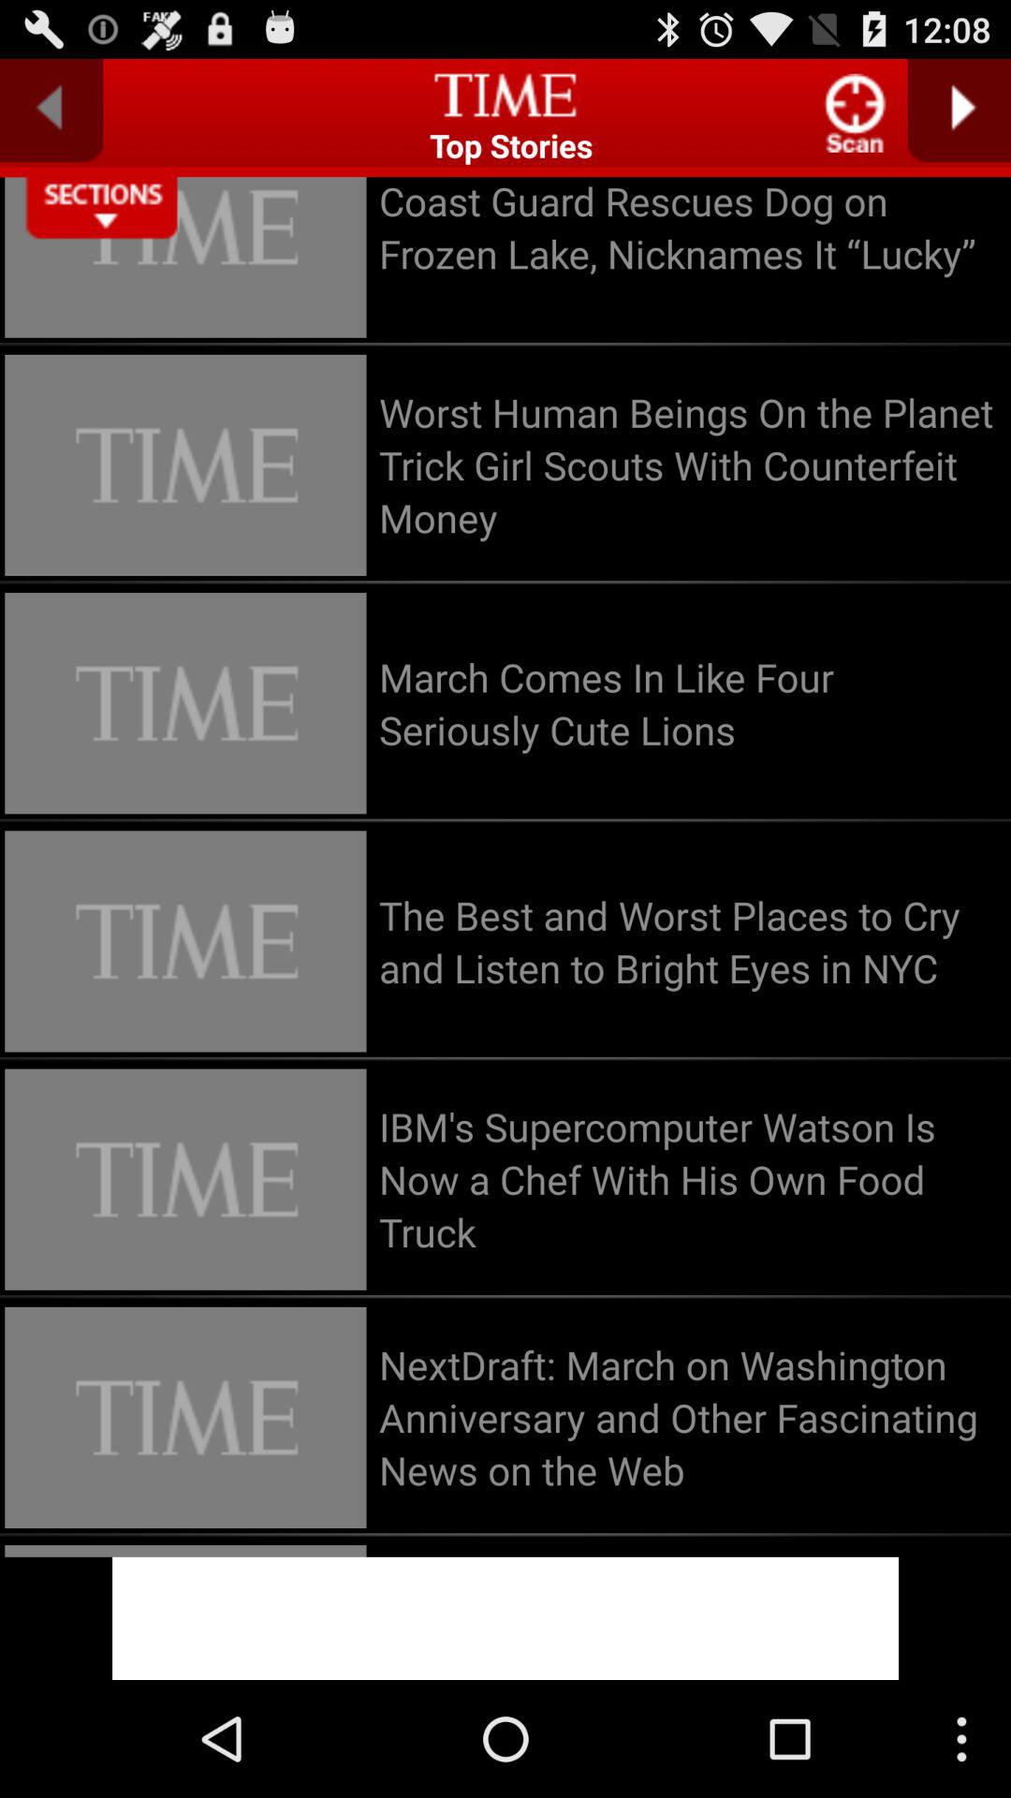 Image resolution: width=1011 pixels, height=1798 pixels. I want to click on go to next screen, so click(959, 111).